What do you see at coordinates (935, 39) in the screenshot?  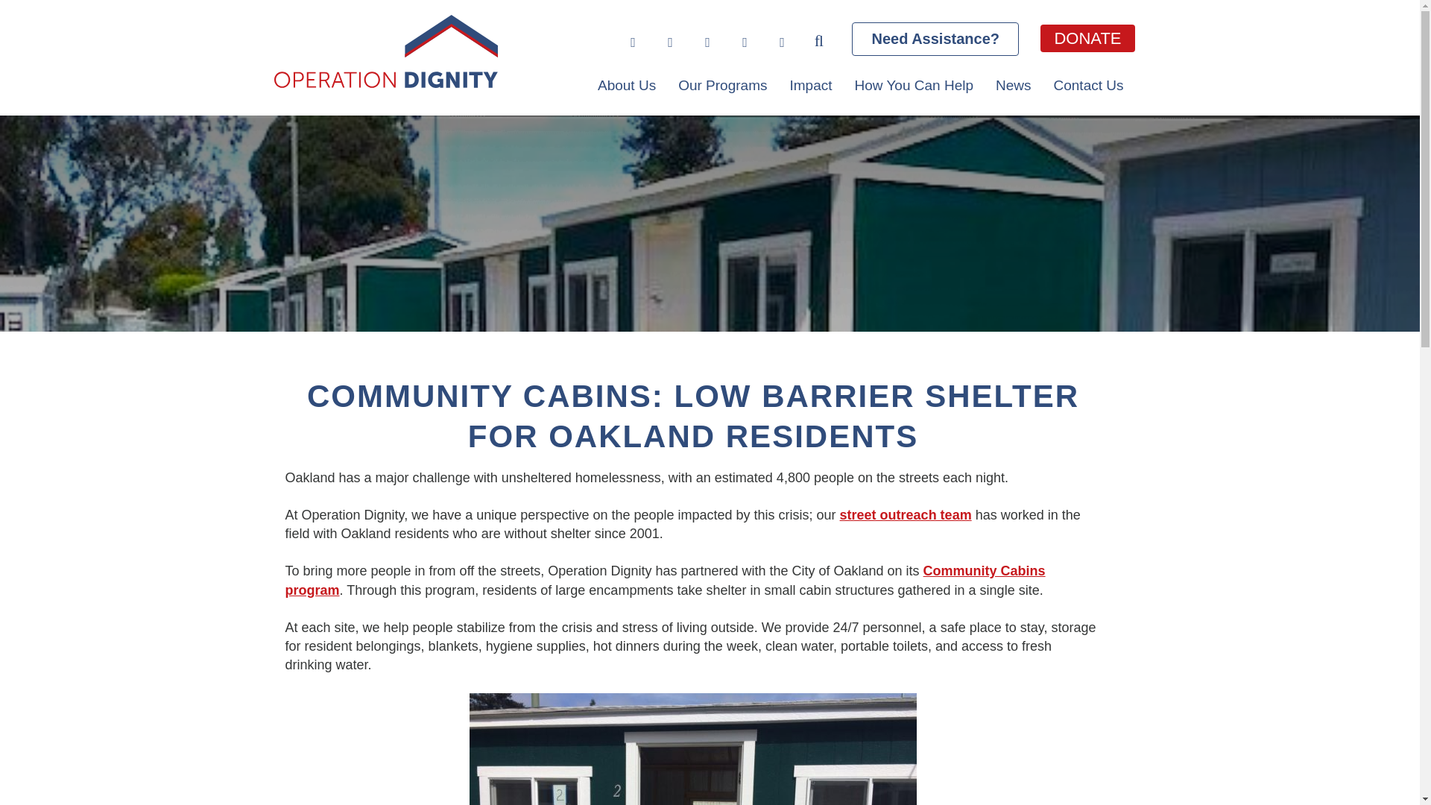 I see `Need Assistance?` at bounding box center [935, 39].